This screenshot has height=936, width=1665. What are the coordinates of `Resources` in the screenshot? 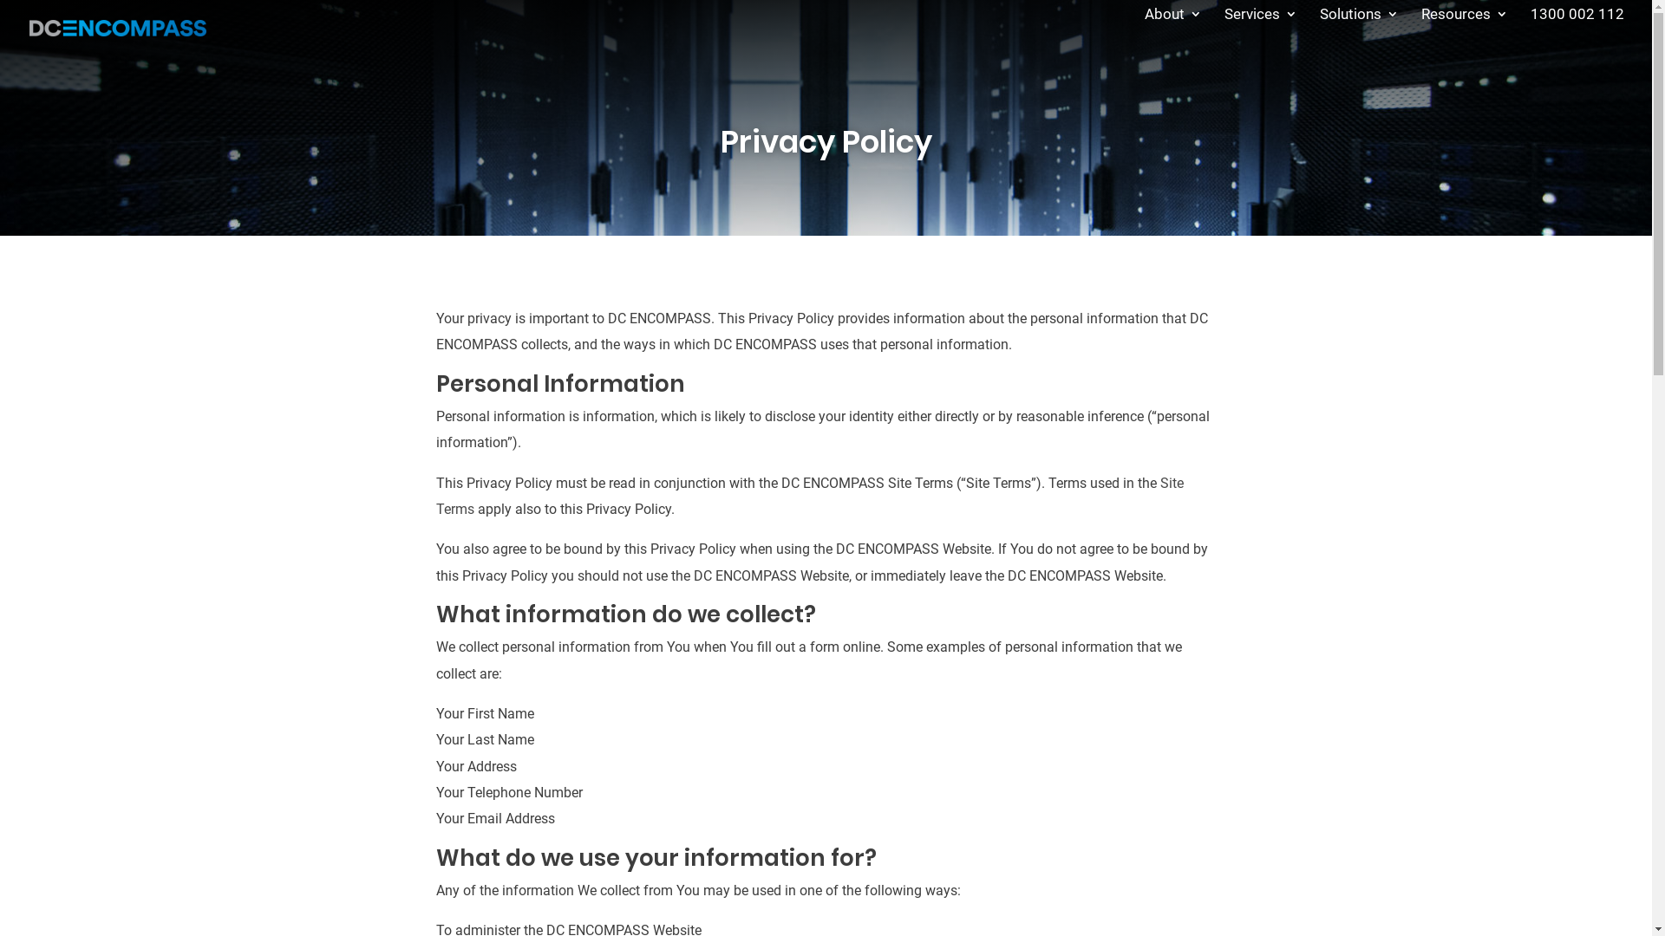 It's located at (1465, 28).